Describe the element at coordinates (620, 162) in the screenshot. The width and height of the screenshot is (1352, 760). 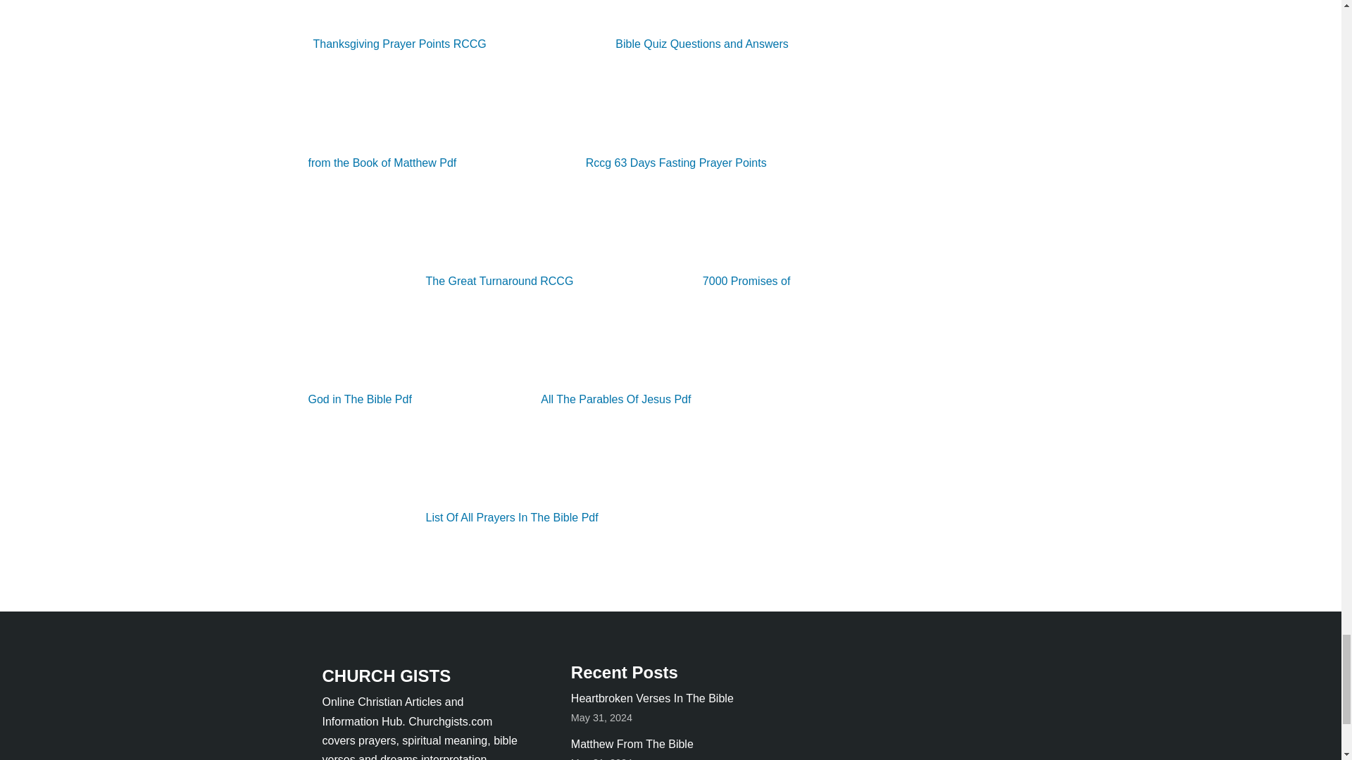
I see `Rccg 63 Days Fasting Prayer Points` at that location.